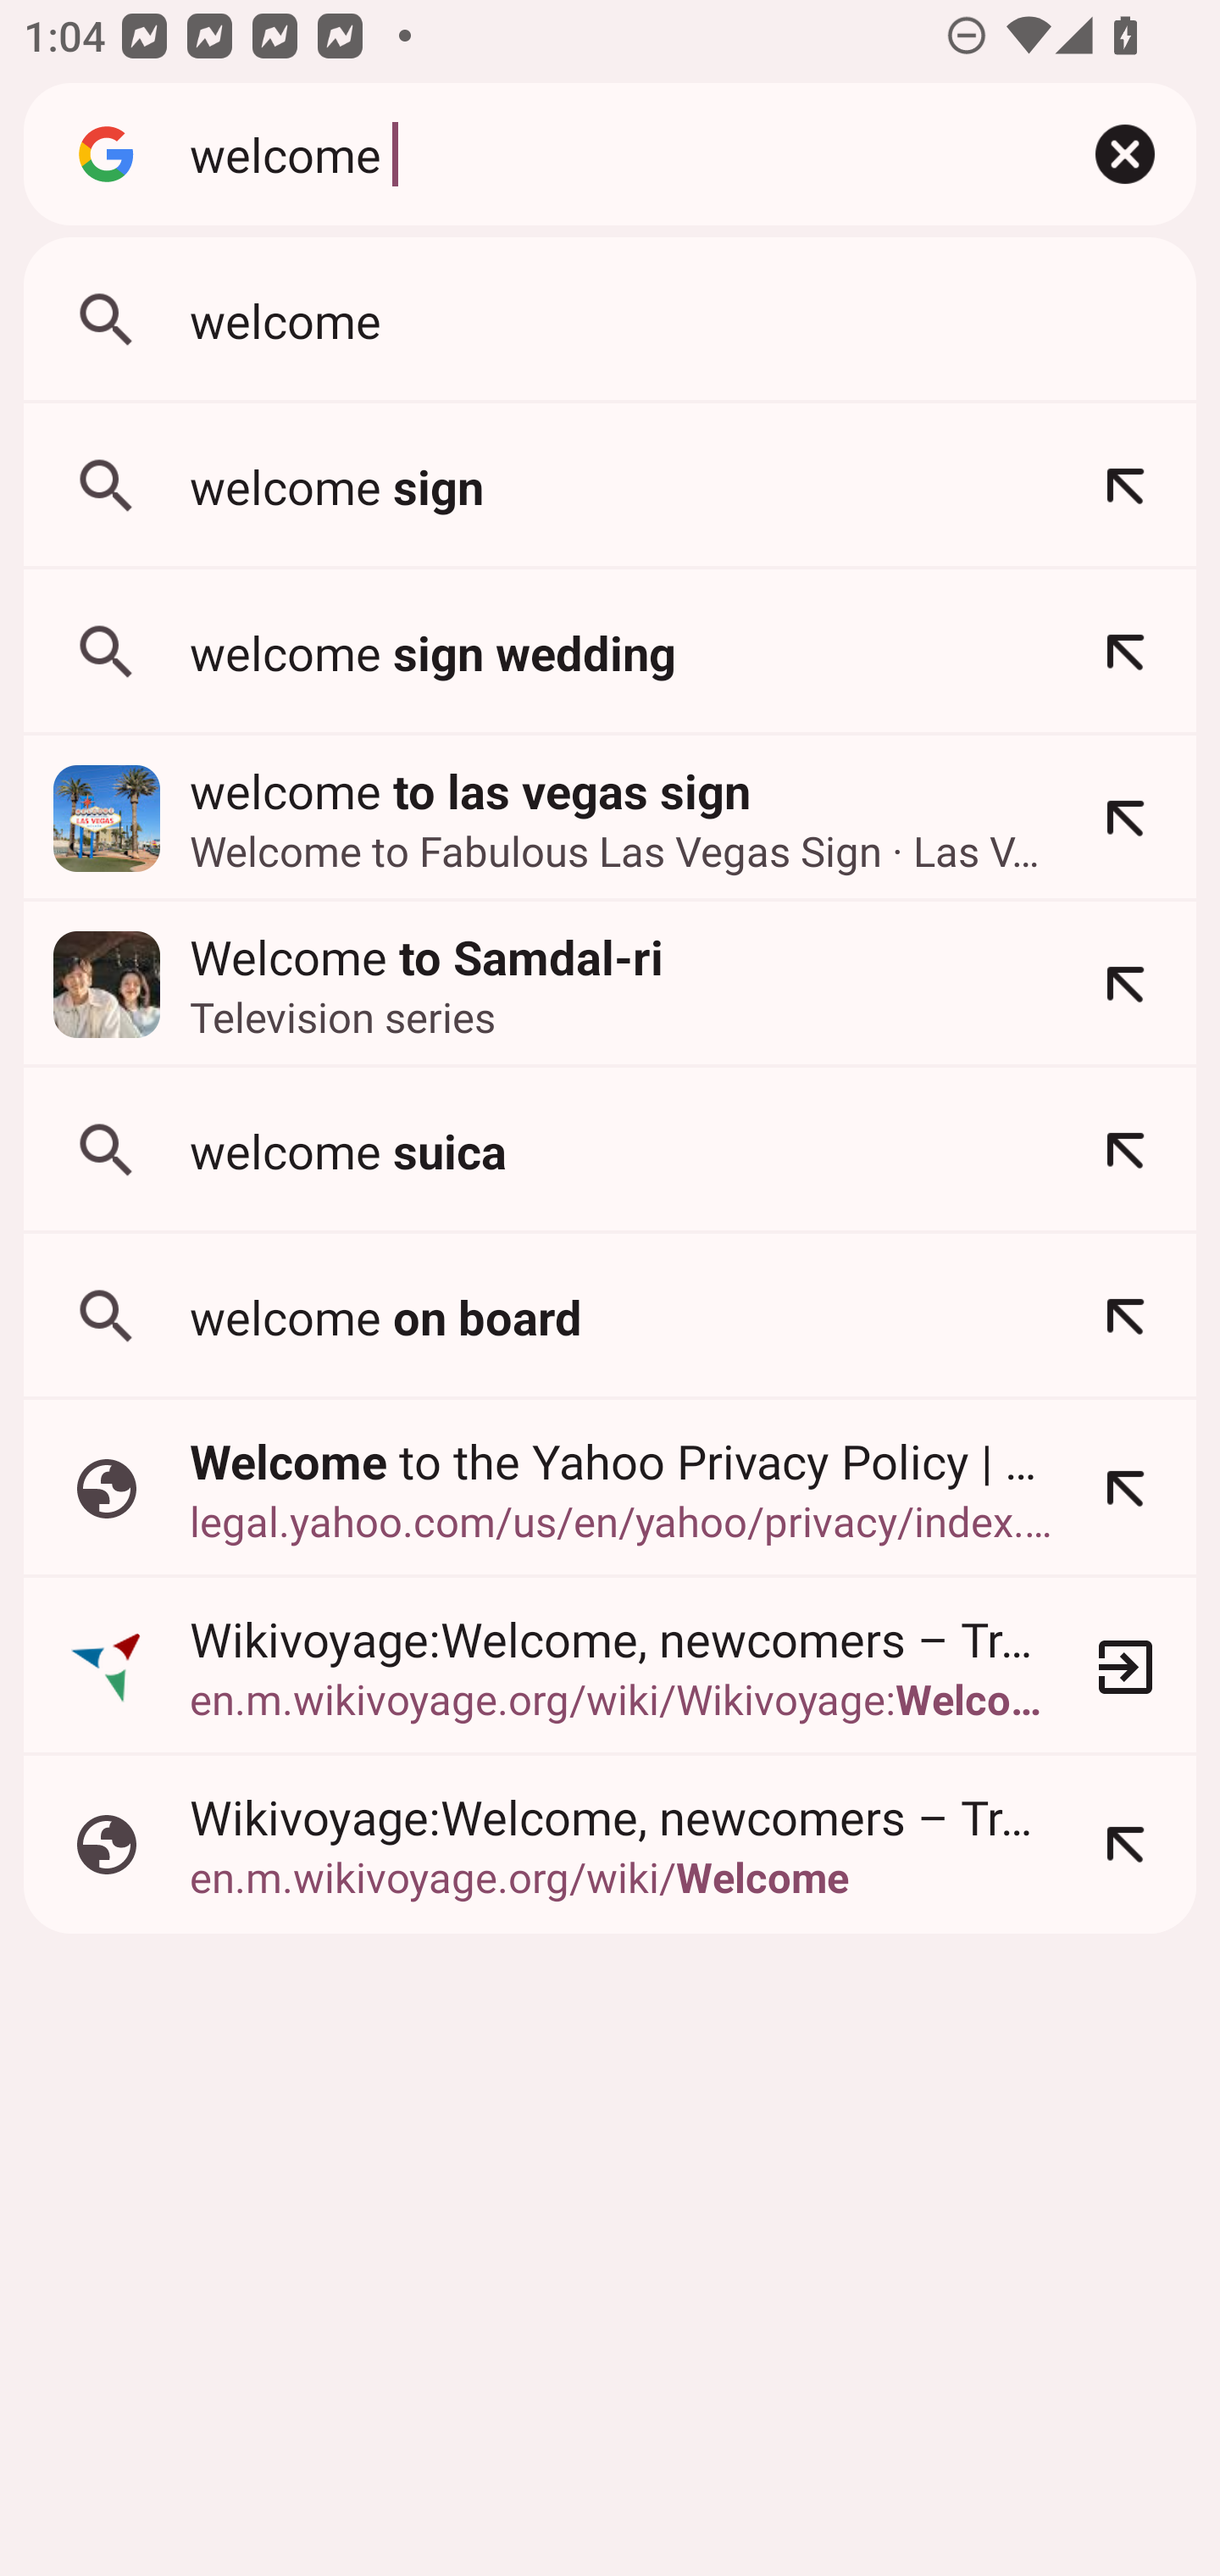 This screenshot has height=2576, width=1220. I want to click on welcome , so click(604, 153).